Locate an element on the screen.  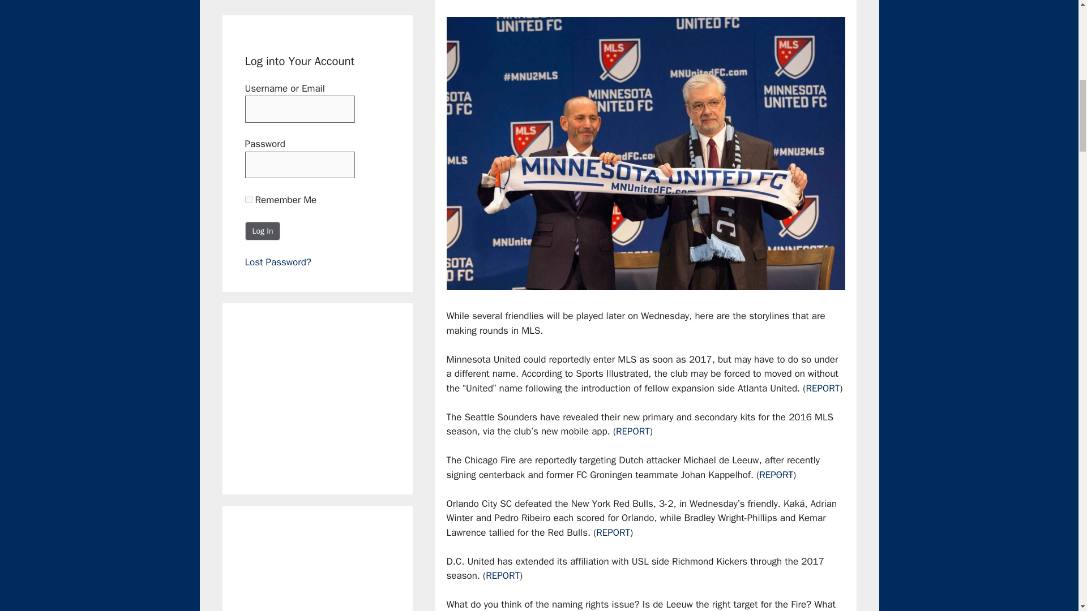
Log In is located at coordinates (263, 231).